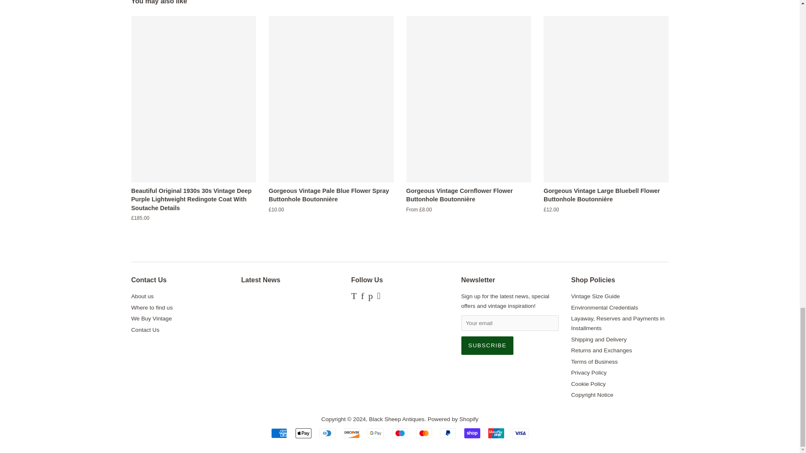 This screenshot has height=453, width=806. I want to click on Mastercard, so click(424, 433).